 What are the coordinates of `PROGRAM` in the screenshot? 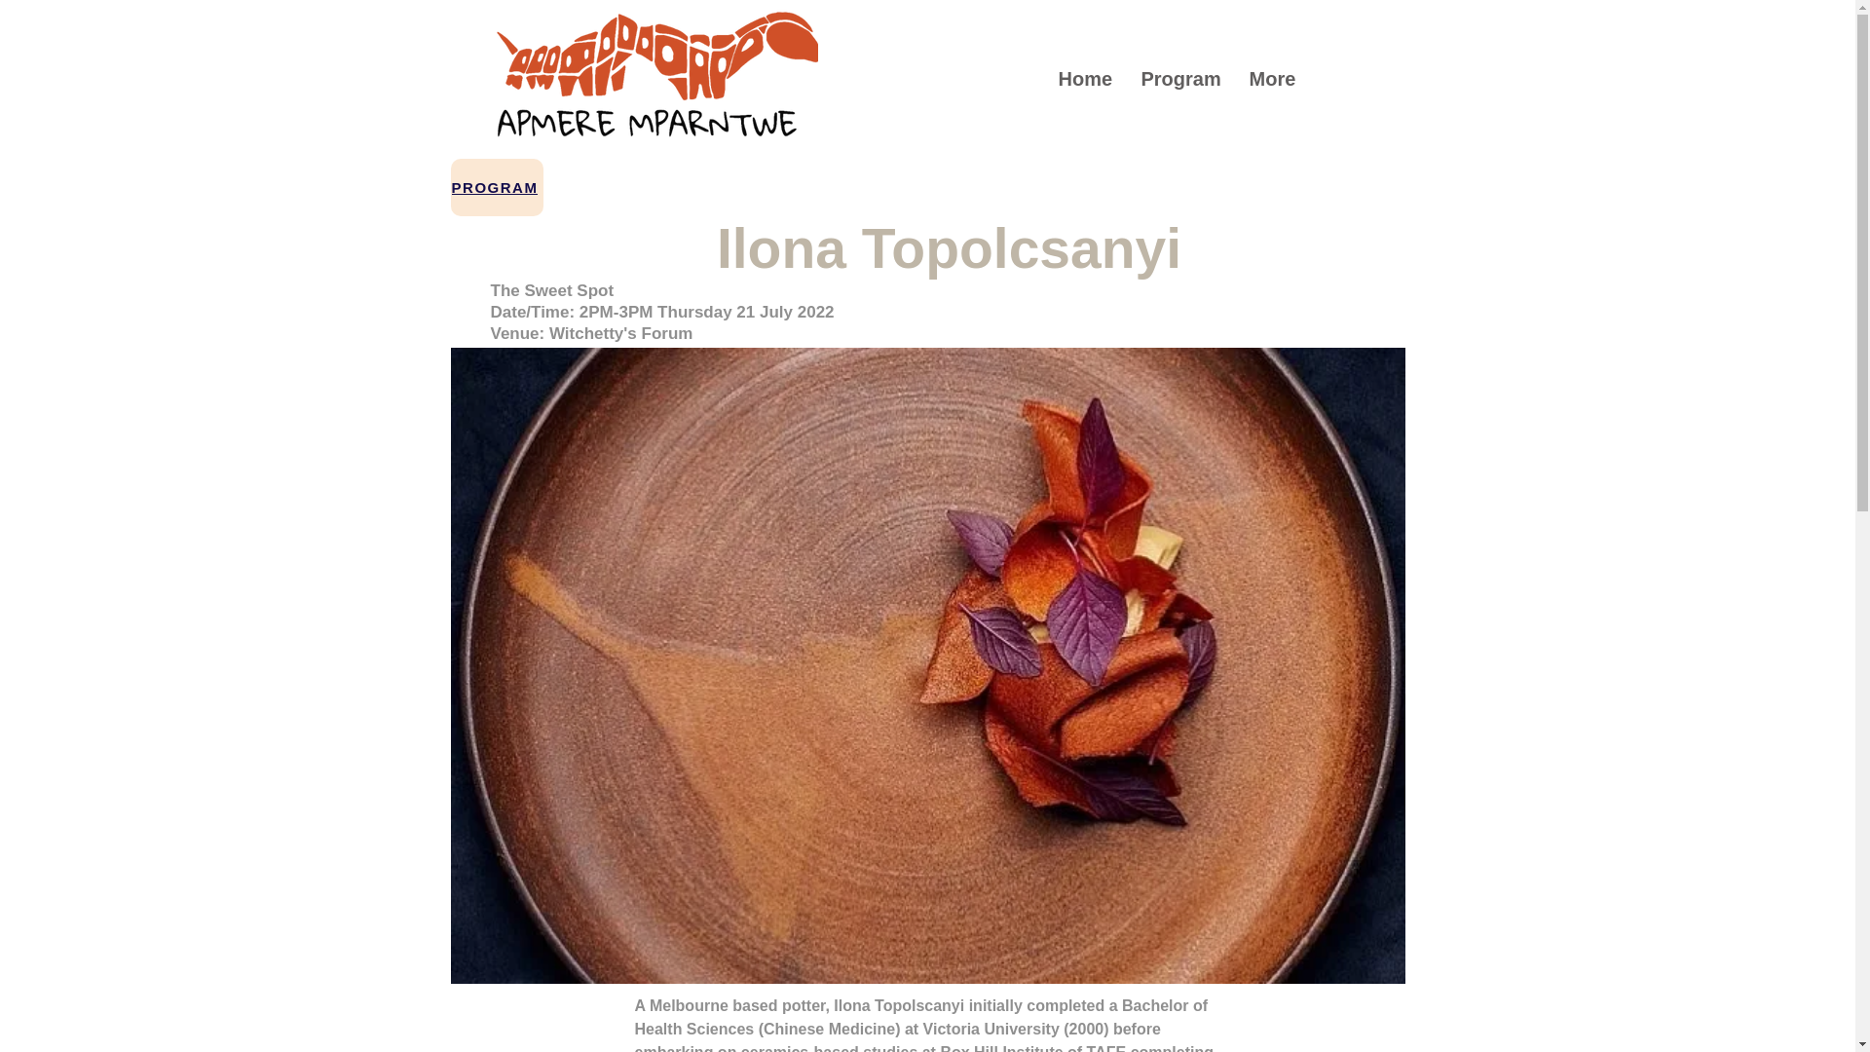 It's located at (496, 187).